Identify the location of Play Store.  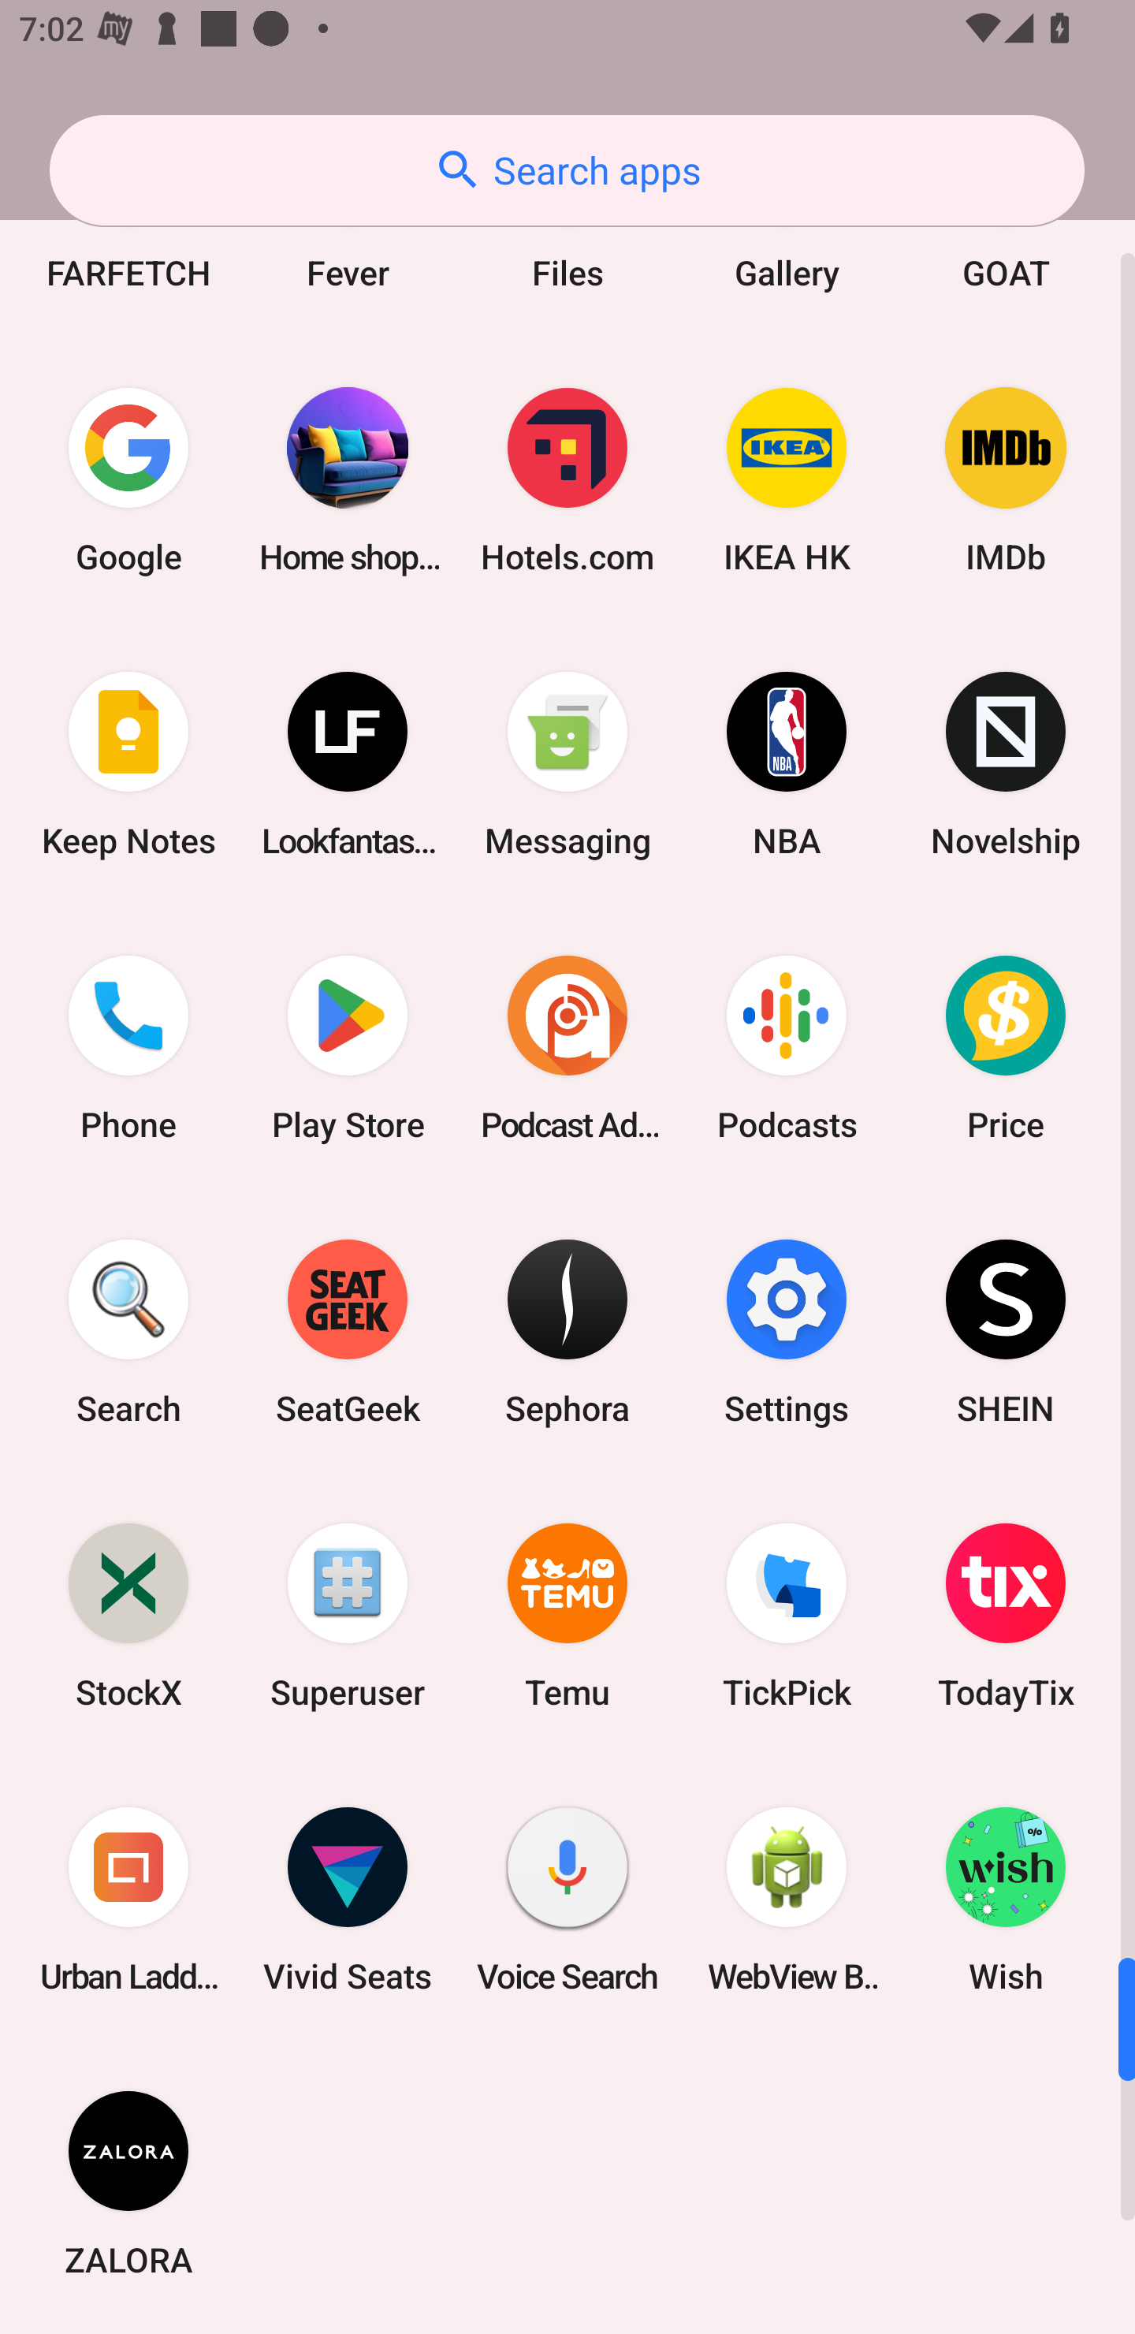
(348, 1047).